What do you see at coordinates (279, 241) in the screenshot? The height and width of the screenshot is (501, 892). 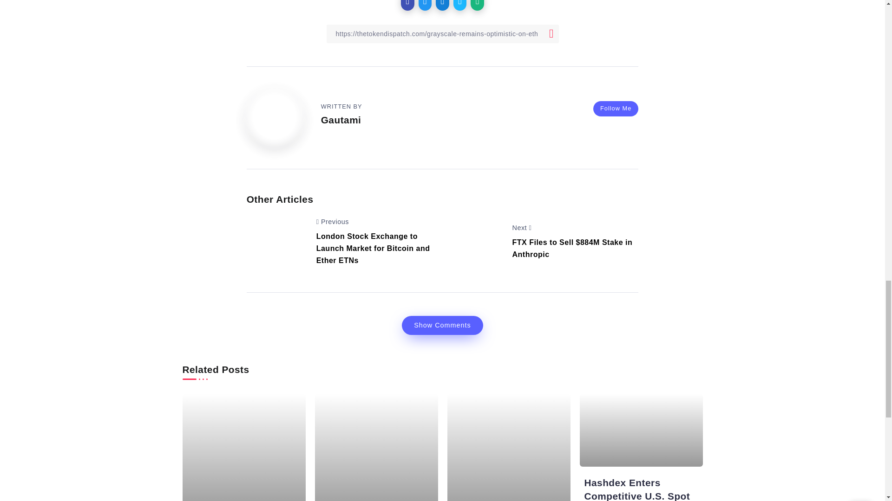 I see `Grayscale Remains Optimistic on Ether ETF Approvals` at bounding box center [279, 241].